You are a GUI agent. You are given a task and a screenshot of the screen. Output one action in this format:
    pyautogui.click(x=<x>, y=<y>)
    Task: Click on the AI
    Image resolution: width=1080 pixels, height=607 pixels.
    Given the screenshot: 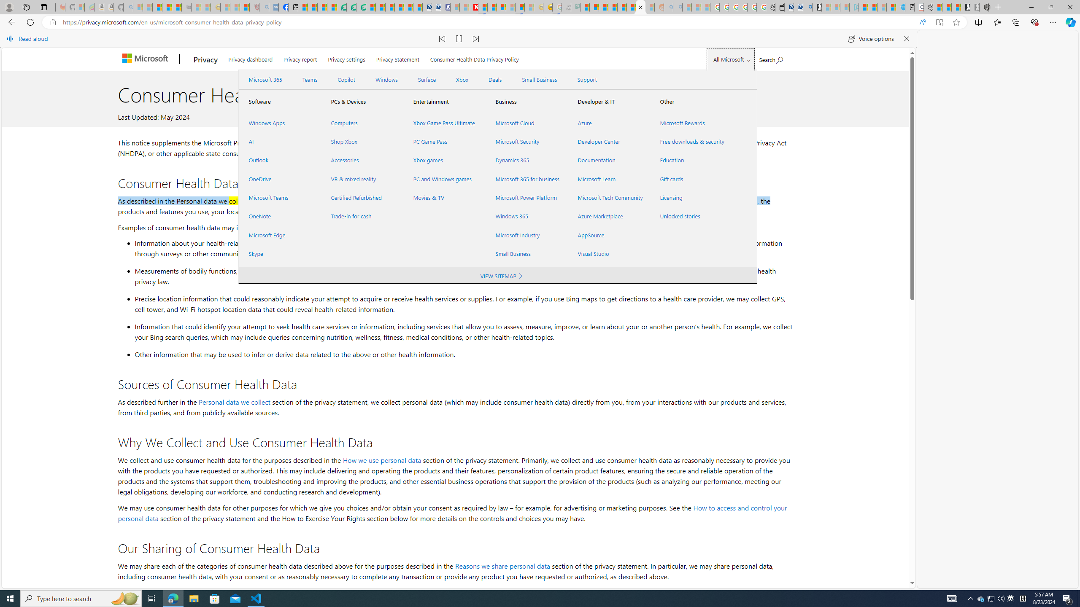 What is the action you would take?
    pyautogui.click(x=279, y=141)
    